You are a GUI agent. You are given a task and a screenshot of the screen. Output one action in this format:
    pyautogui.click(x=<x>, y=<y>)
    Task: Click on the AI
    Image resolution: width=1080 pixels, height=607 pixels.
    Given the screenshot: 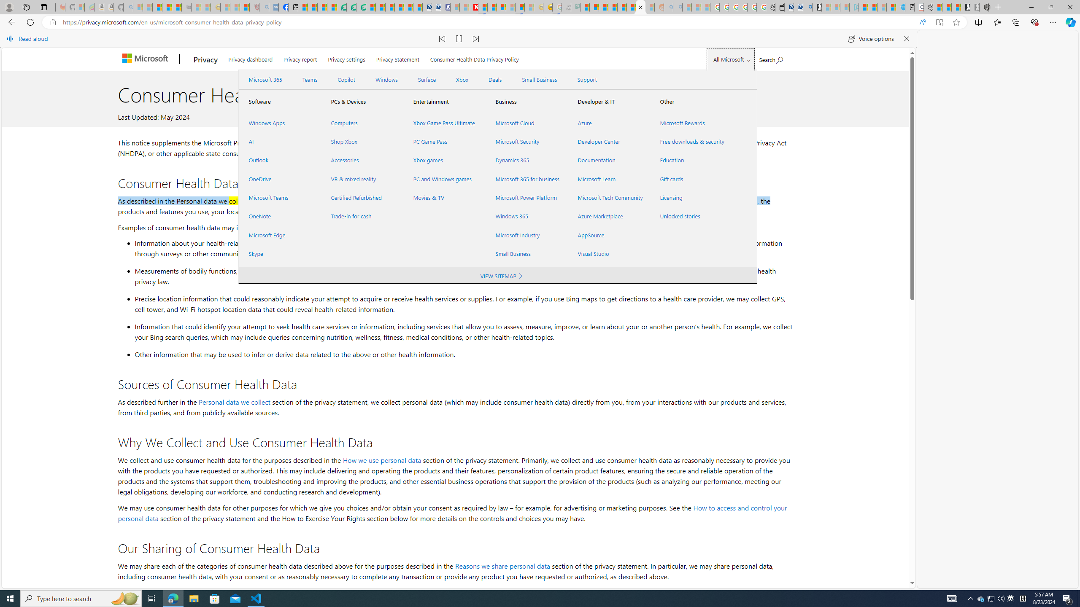 What is the action you would take?
    pyautogui.click(x=279, y=141)
    